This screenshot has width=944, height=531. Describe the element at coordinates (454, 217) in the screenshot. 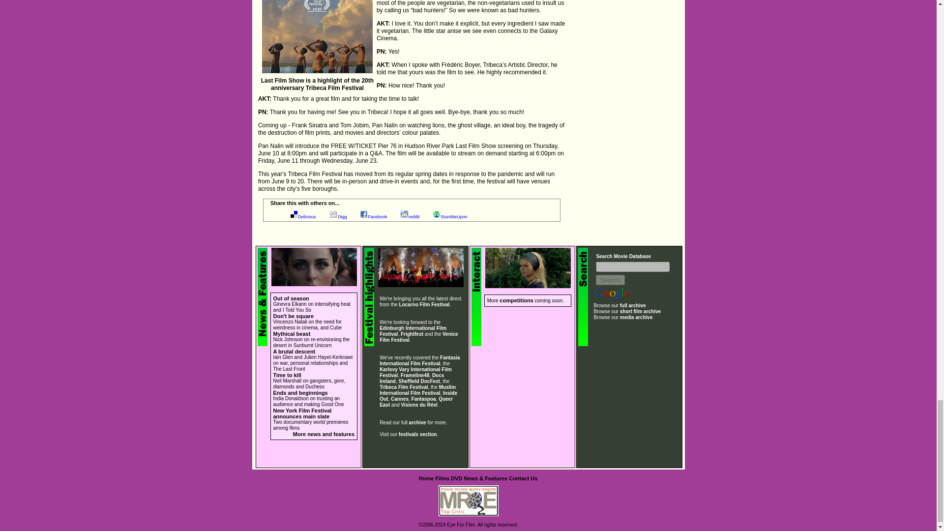

I see `Post this to StumbleUpon` at that location.